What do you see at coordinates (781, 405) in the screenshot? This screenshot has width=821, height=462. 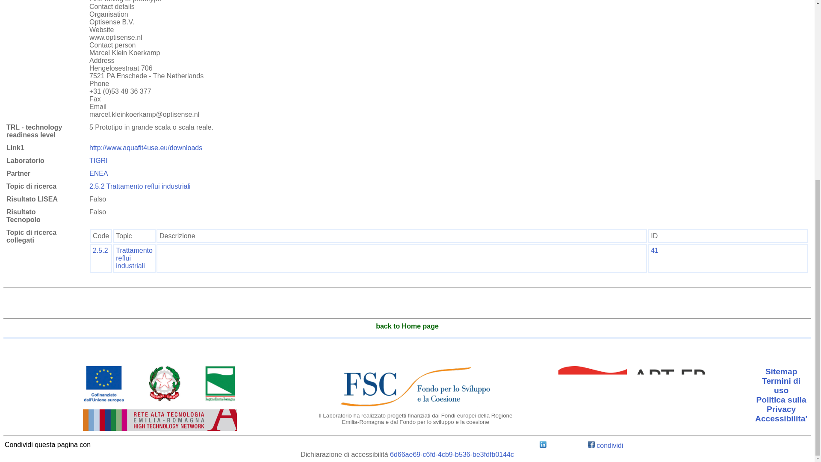 I see `Politica sulla Privacy` at bounding box center [781, 405].